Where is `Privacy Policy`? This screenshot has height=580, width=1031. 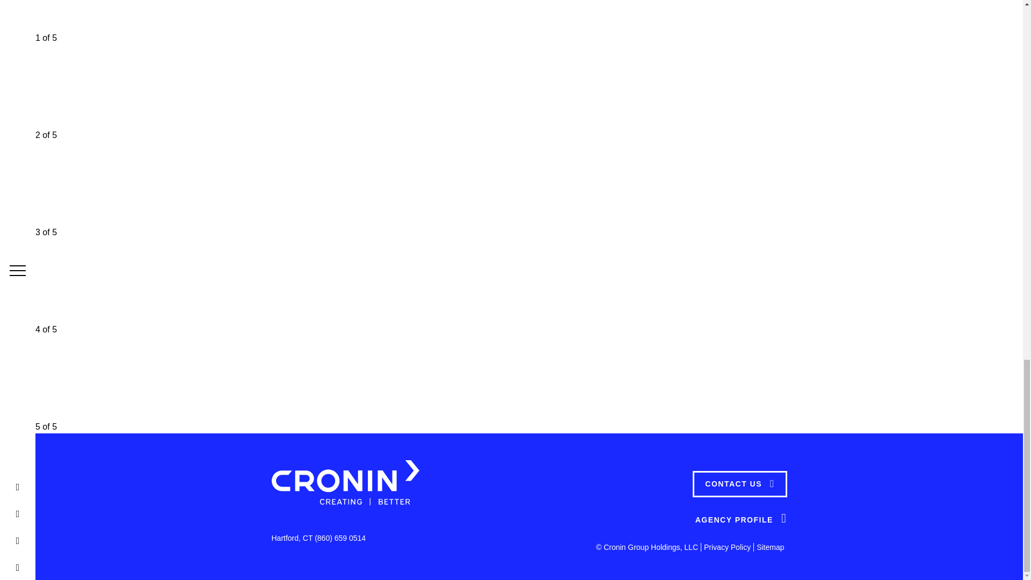 Privacy Policy is located at coordinates (727, 547).